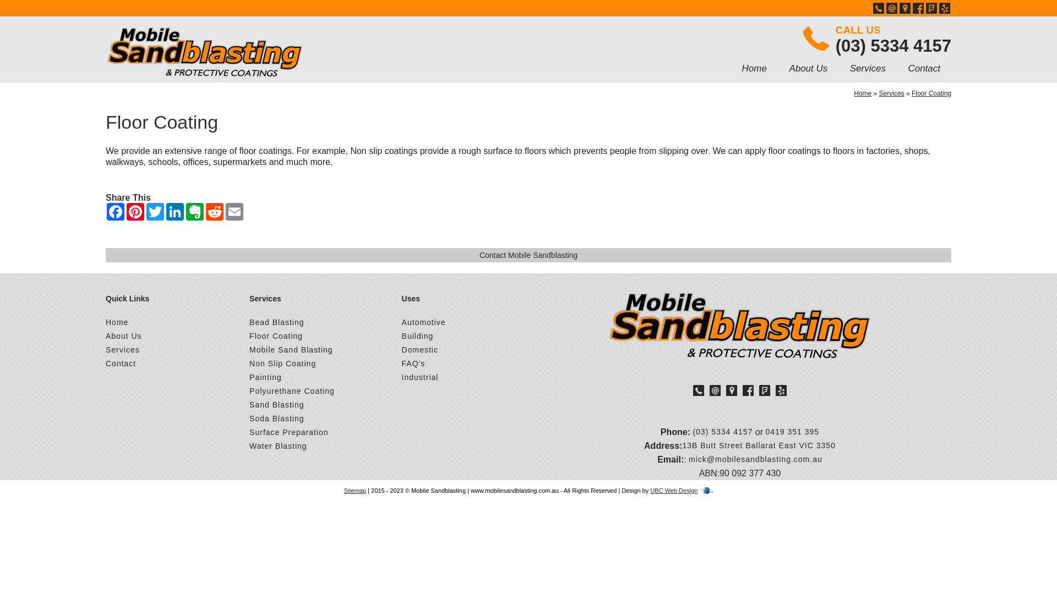 The width and height of the screenshot is (1057, 594). I want to click on Automotive, so click(424, 322).